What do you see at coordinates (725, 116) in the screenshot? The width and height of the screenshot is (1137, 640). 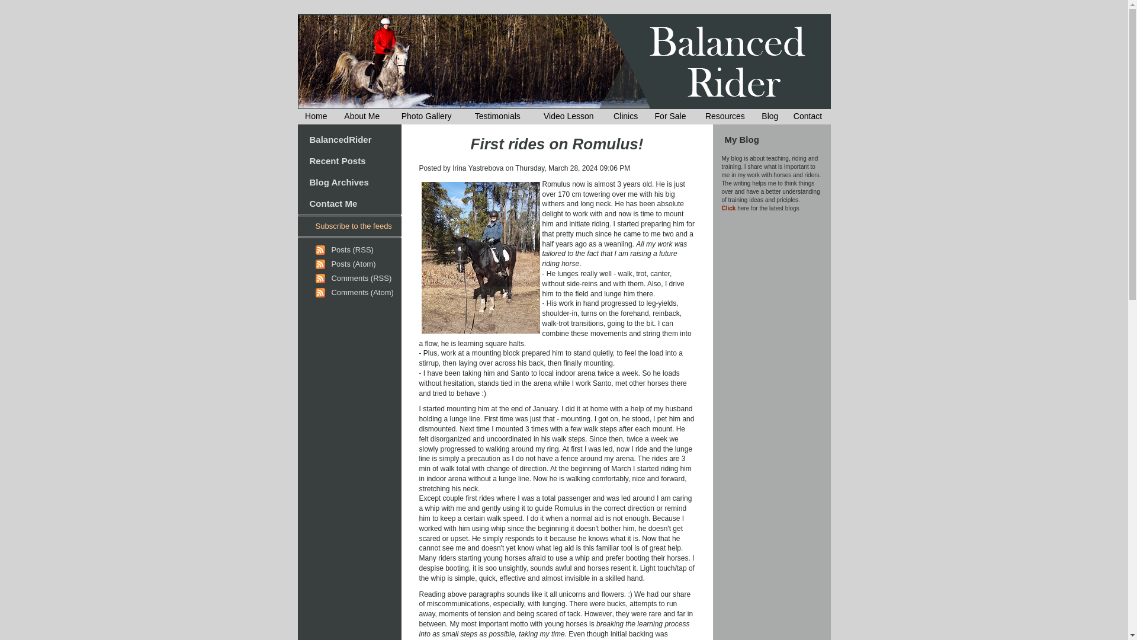 I see `Resources` at bounding box center [725, 116].